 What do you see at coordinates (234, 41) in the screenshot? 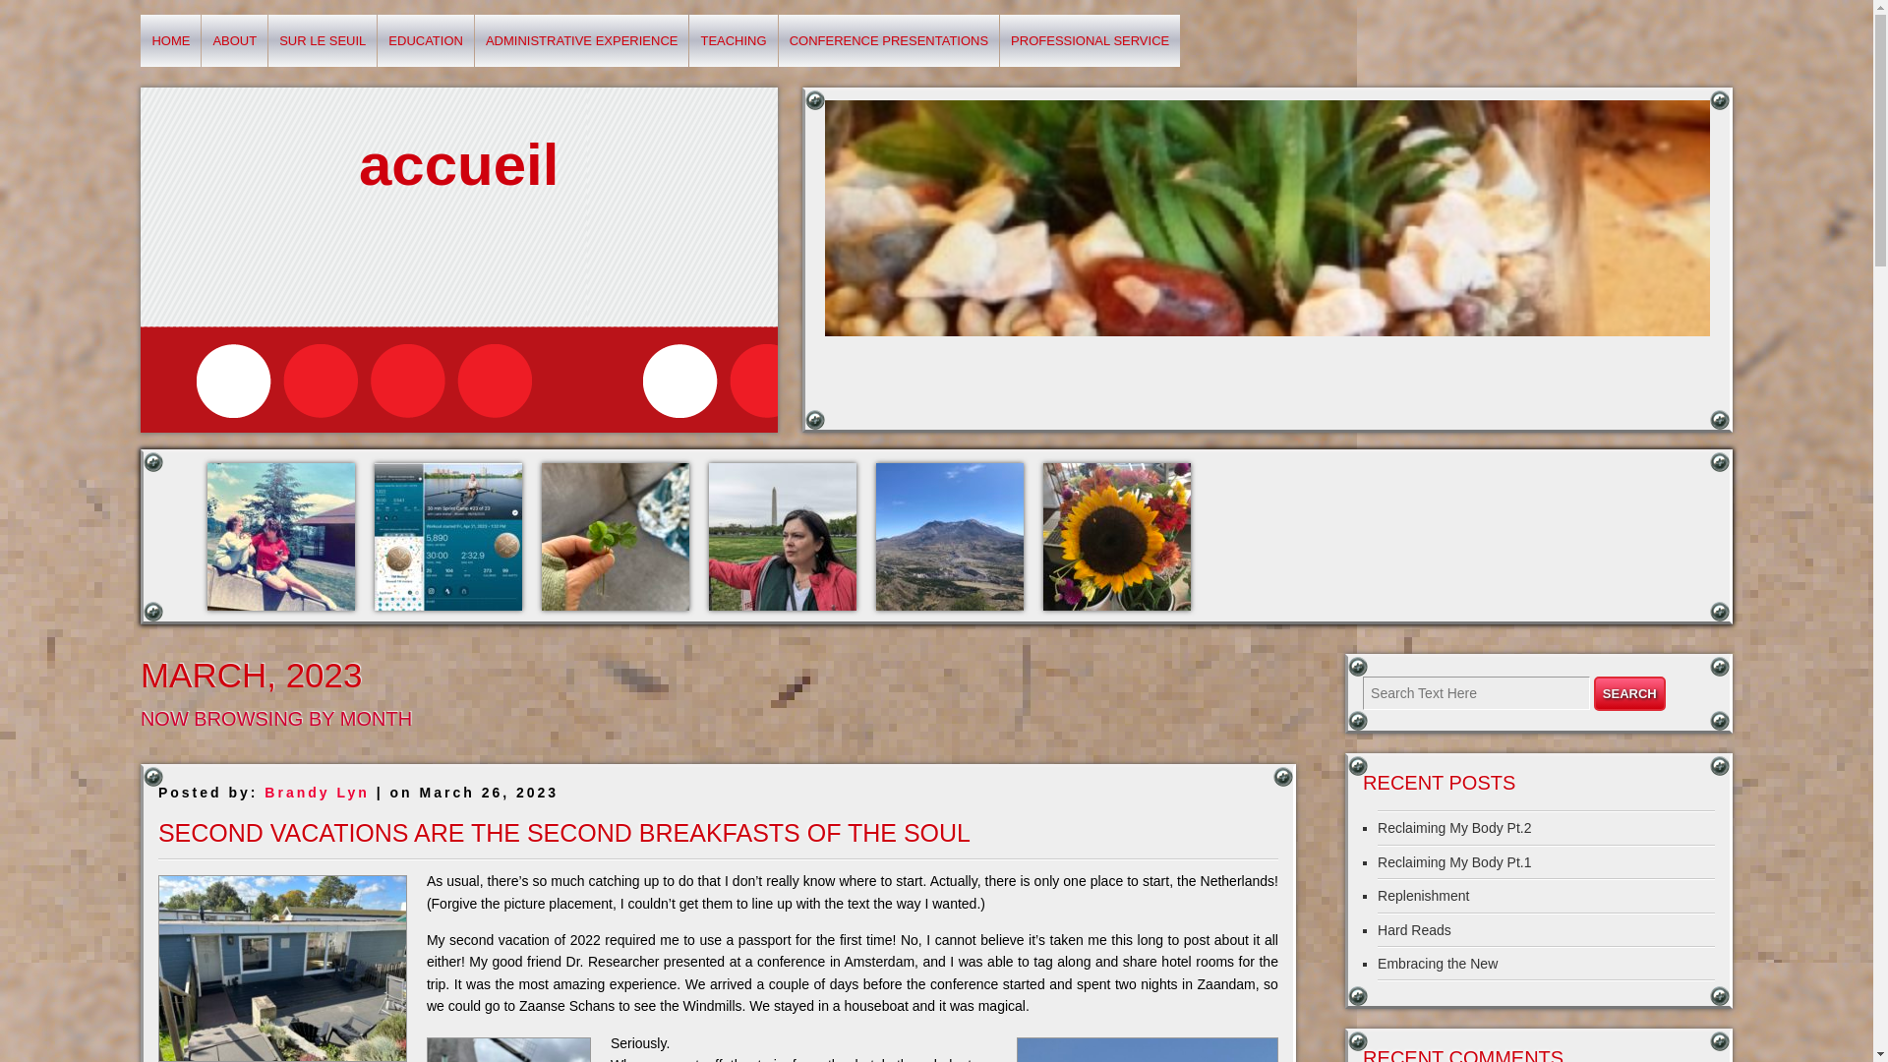
I see `ABOUT` at bounding box center [234, 41].